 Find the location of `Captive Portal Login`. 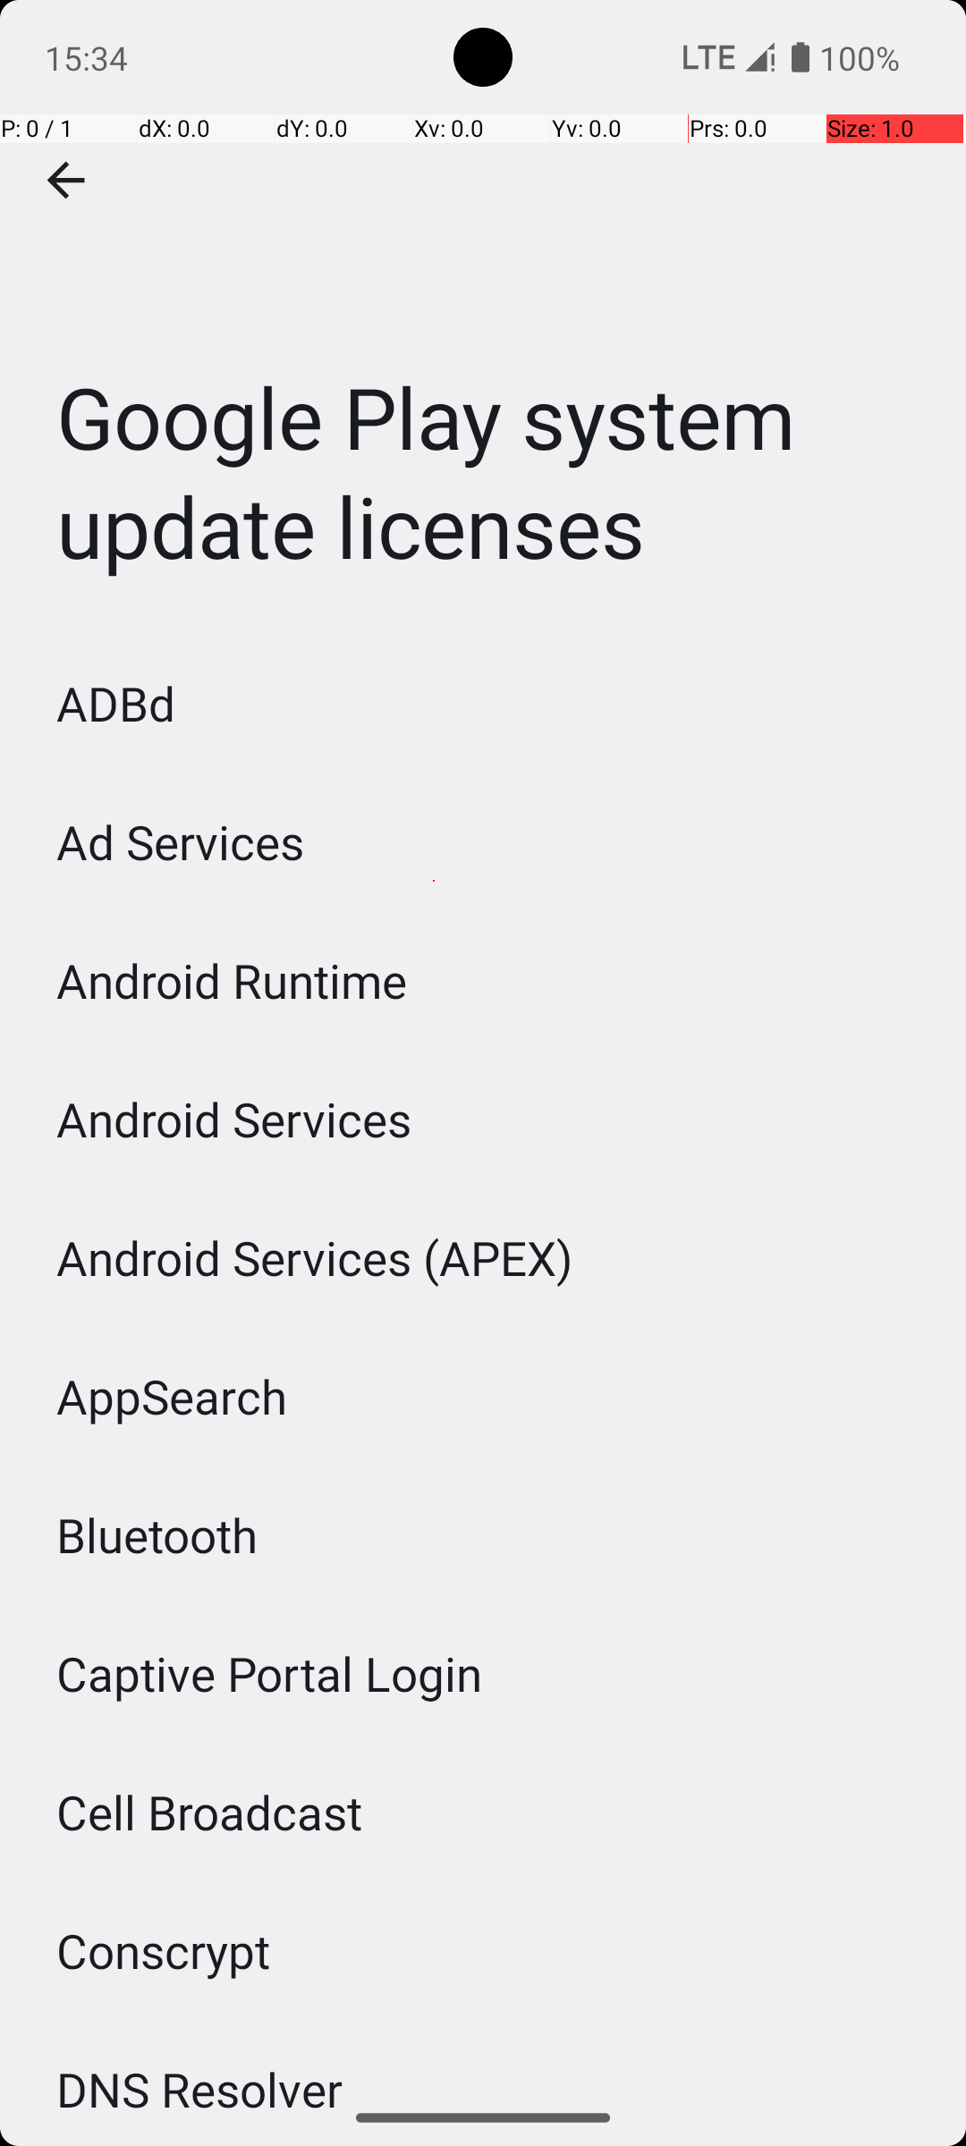

Captive Portal Login is located at coordinates (269, 1674).